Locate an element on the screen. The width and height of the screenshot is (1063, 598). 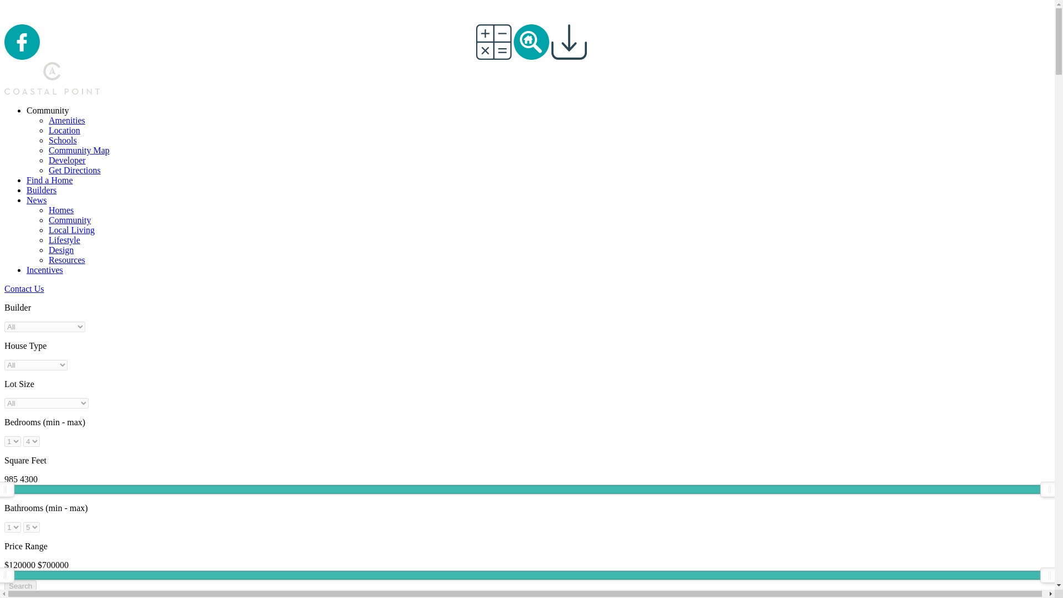
Community Map is located at coordinates (79, 150).